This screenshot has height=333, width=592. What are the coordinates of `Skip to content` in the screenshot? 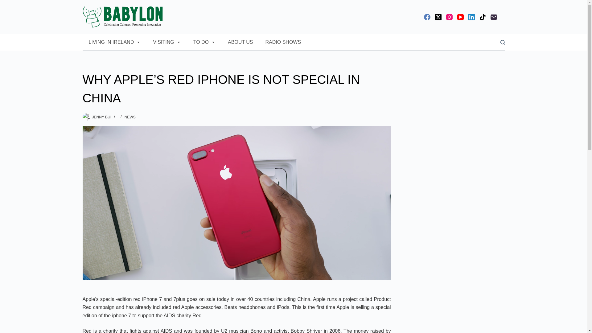 It's located at (6, 3).